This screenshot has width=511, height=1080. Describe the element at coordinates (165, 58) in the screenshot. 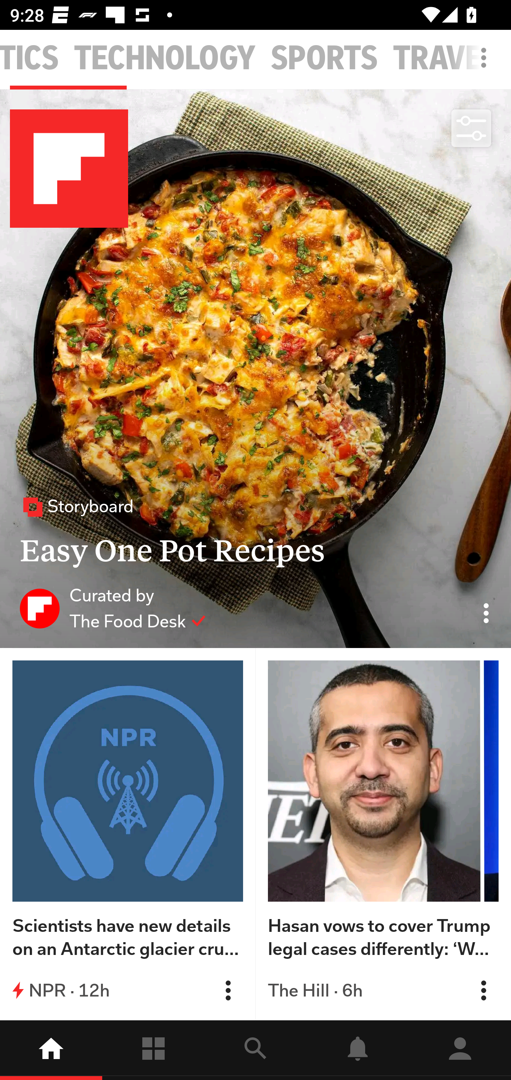

I see `TECHNOLOGY` at that location.